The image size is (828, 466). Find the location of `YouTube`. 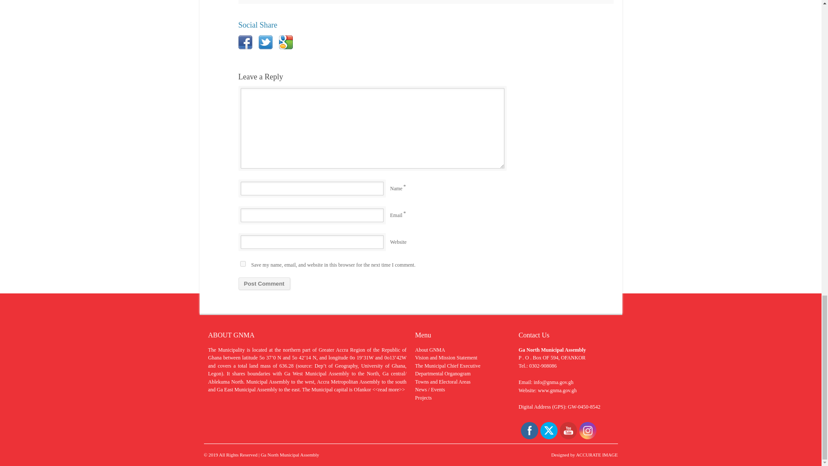

YouTube is located at coordinates (568, 431).